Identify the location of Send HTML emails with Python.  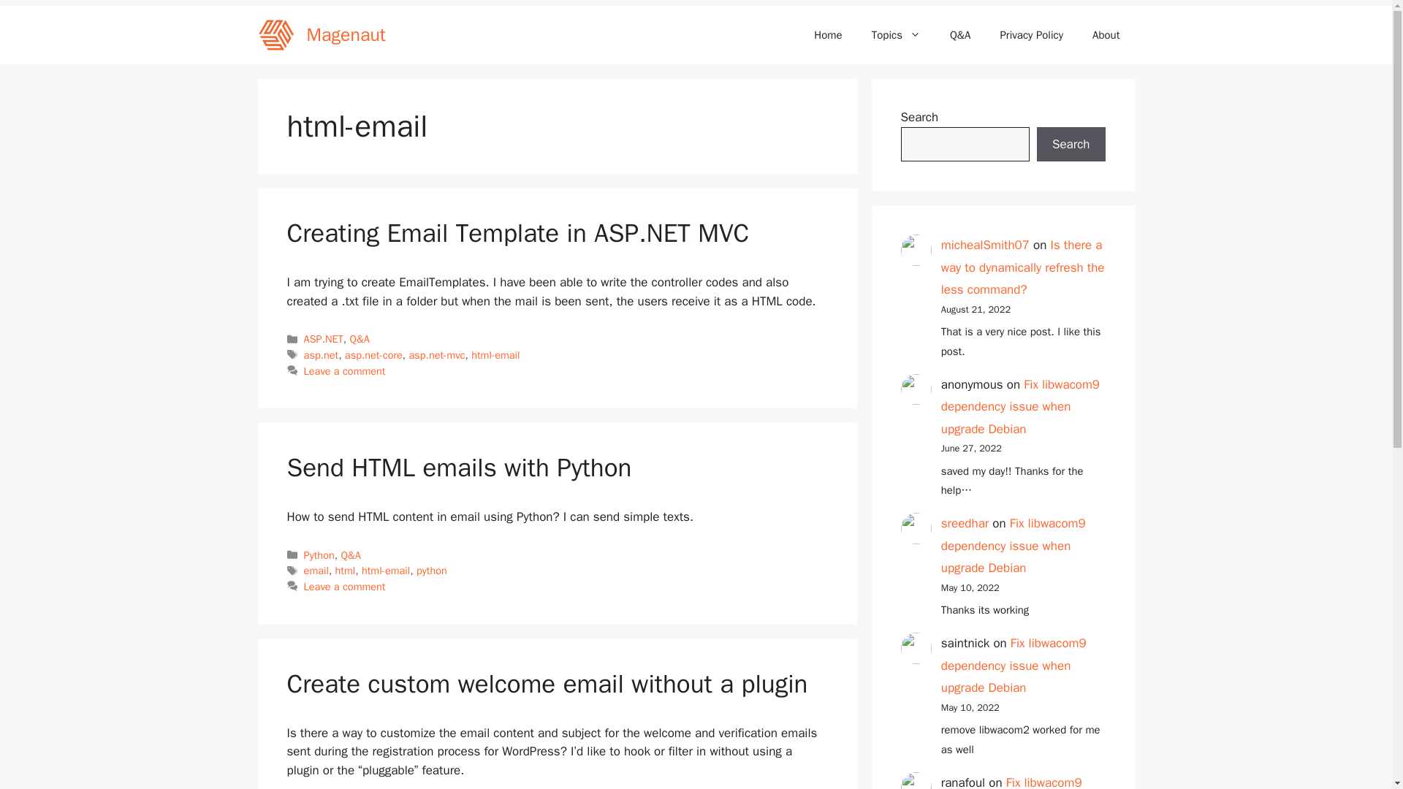
(459, 468).